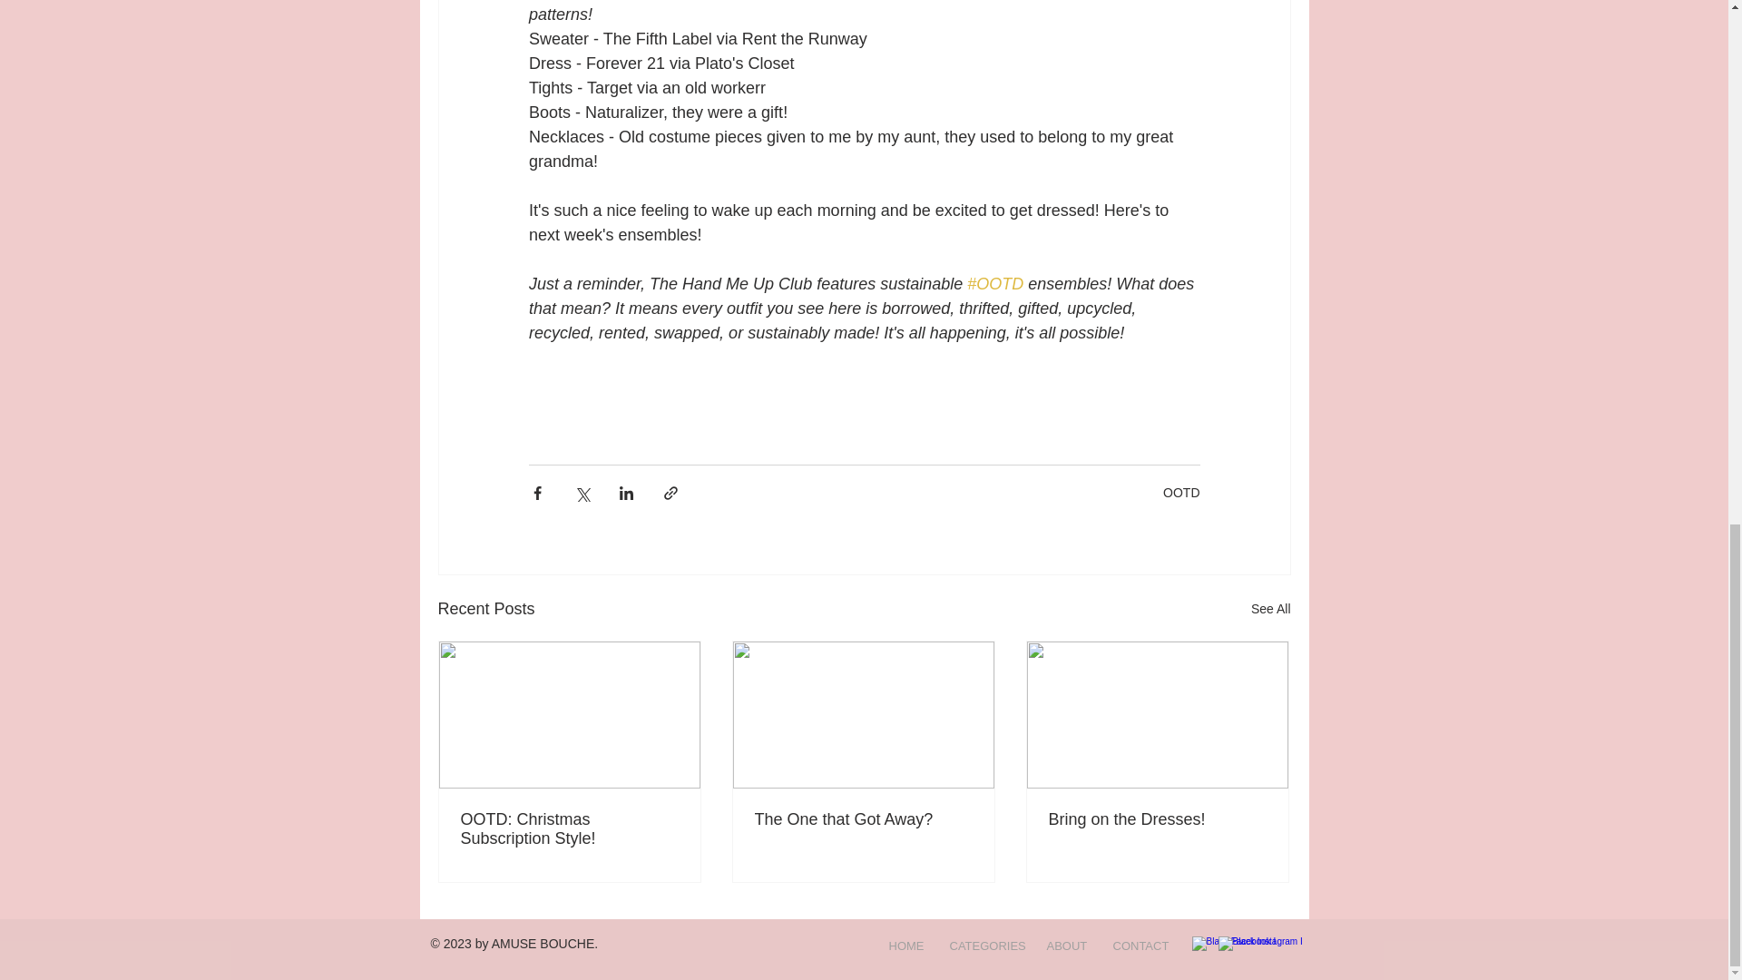  Describe the element at coordinates (1065, 946) in the screenshot. I see `ABOUT` at that location.